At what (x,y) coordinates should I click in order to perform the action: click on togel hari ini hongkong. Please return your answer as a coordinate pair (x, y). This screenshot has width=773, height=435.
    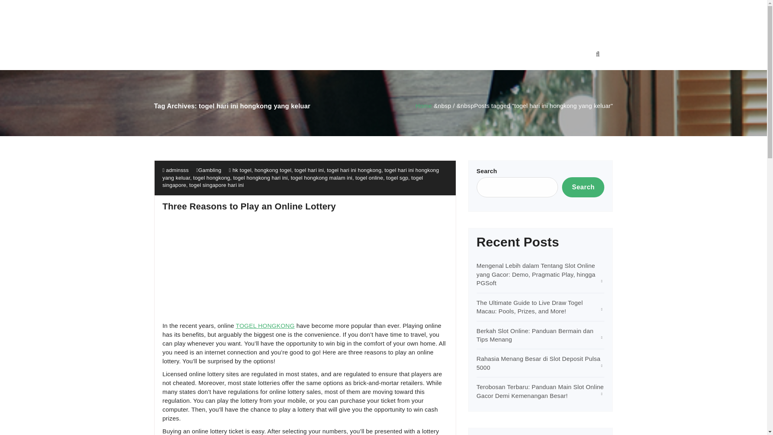
    Looking at the image, I should click on (354, 170).